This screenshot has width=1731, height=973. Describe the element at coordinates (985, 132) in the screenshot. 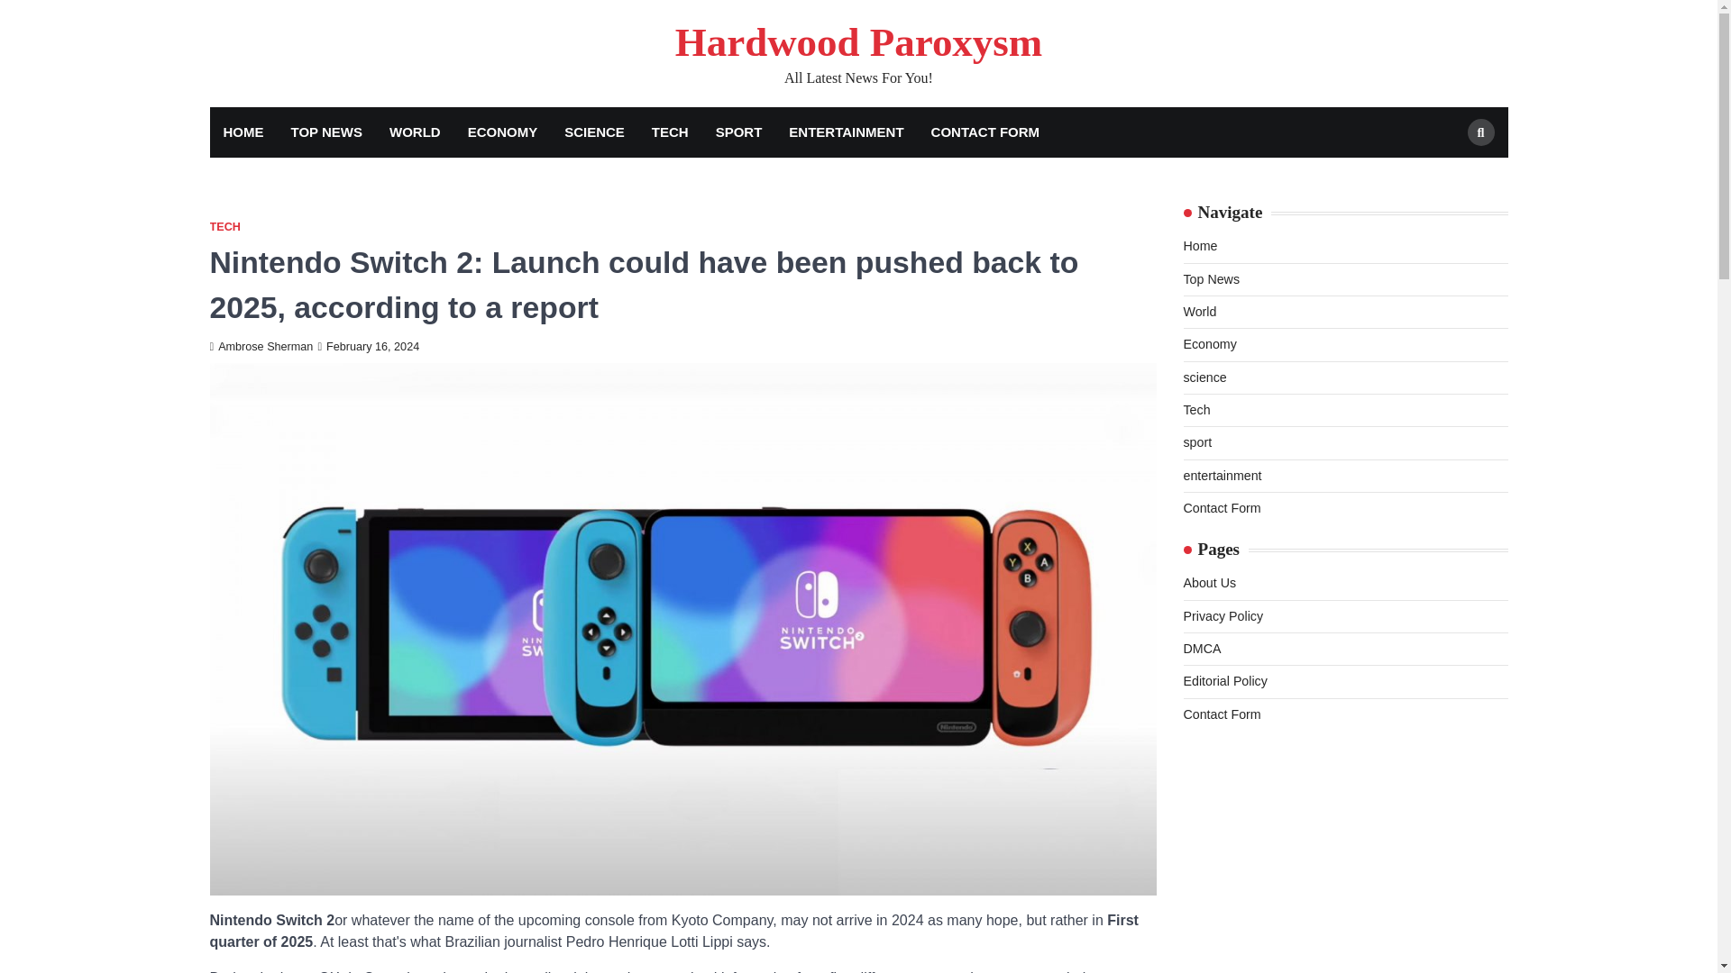

I see `CONTACT FORM` at that location.